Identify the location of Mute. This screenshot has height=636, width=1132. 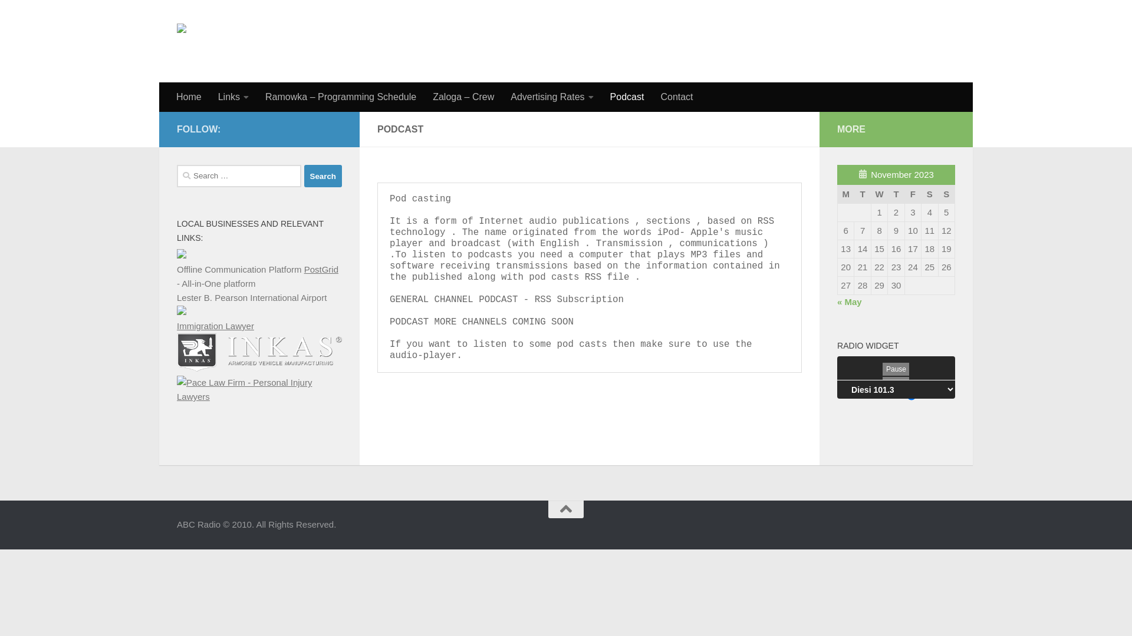
(896, 383).